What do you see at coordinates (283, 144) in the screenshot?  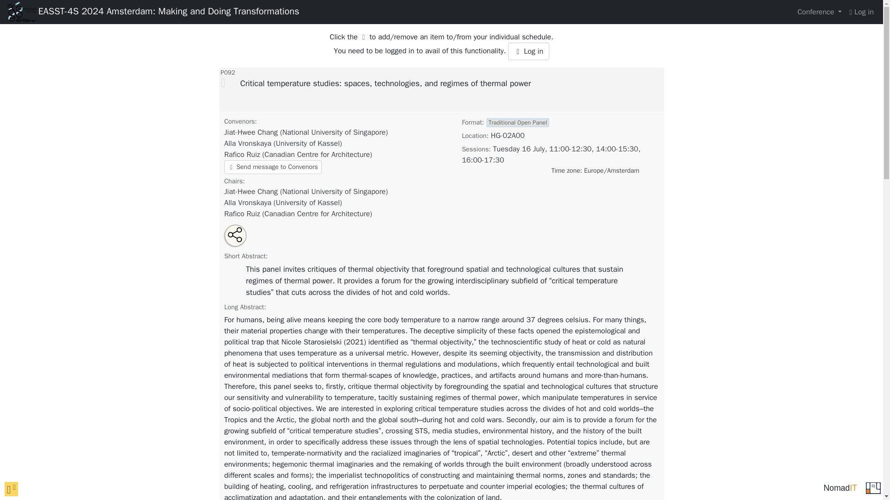 I see `Convenor` at bounding box center [283, 144].